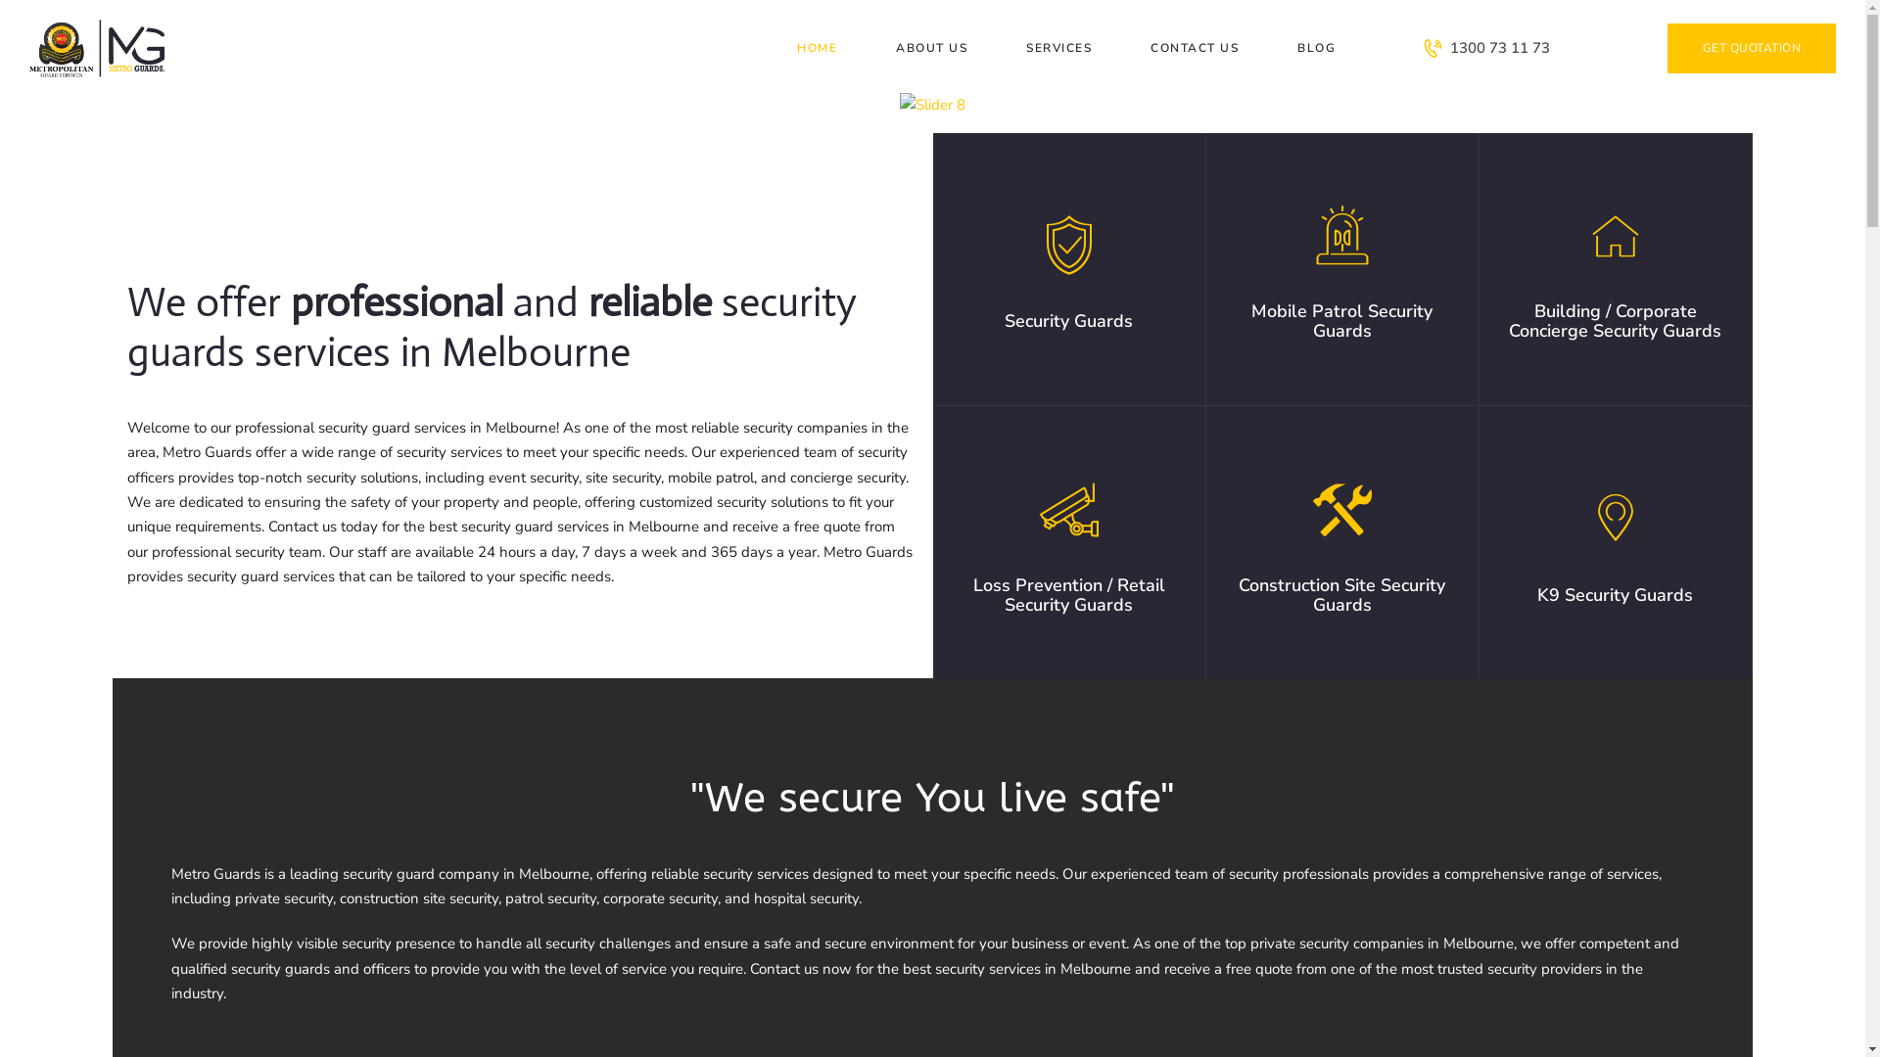  I want to click on ABOUT US, so click(931, 47).